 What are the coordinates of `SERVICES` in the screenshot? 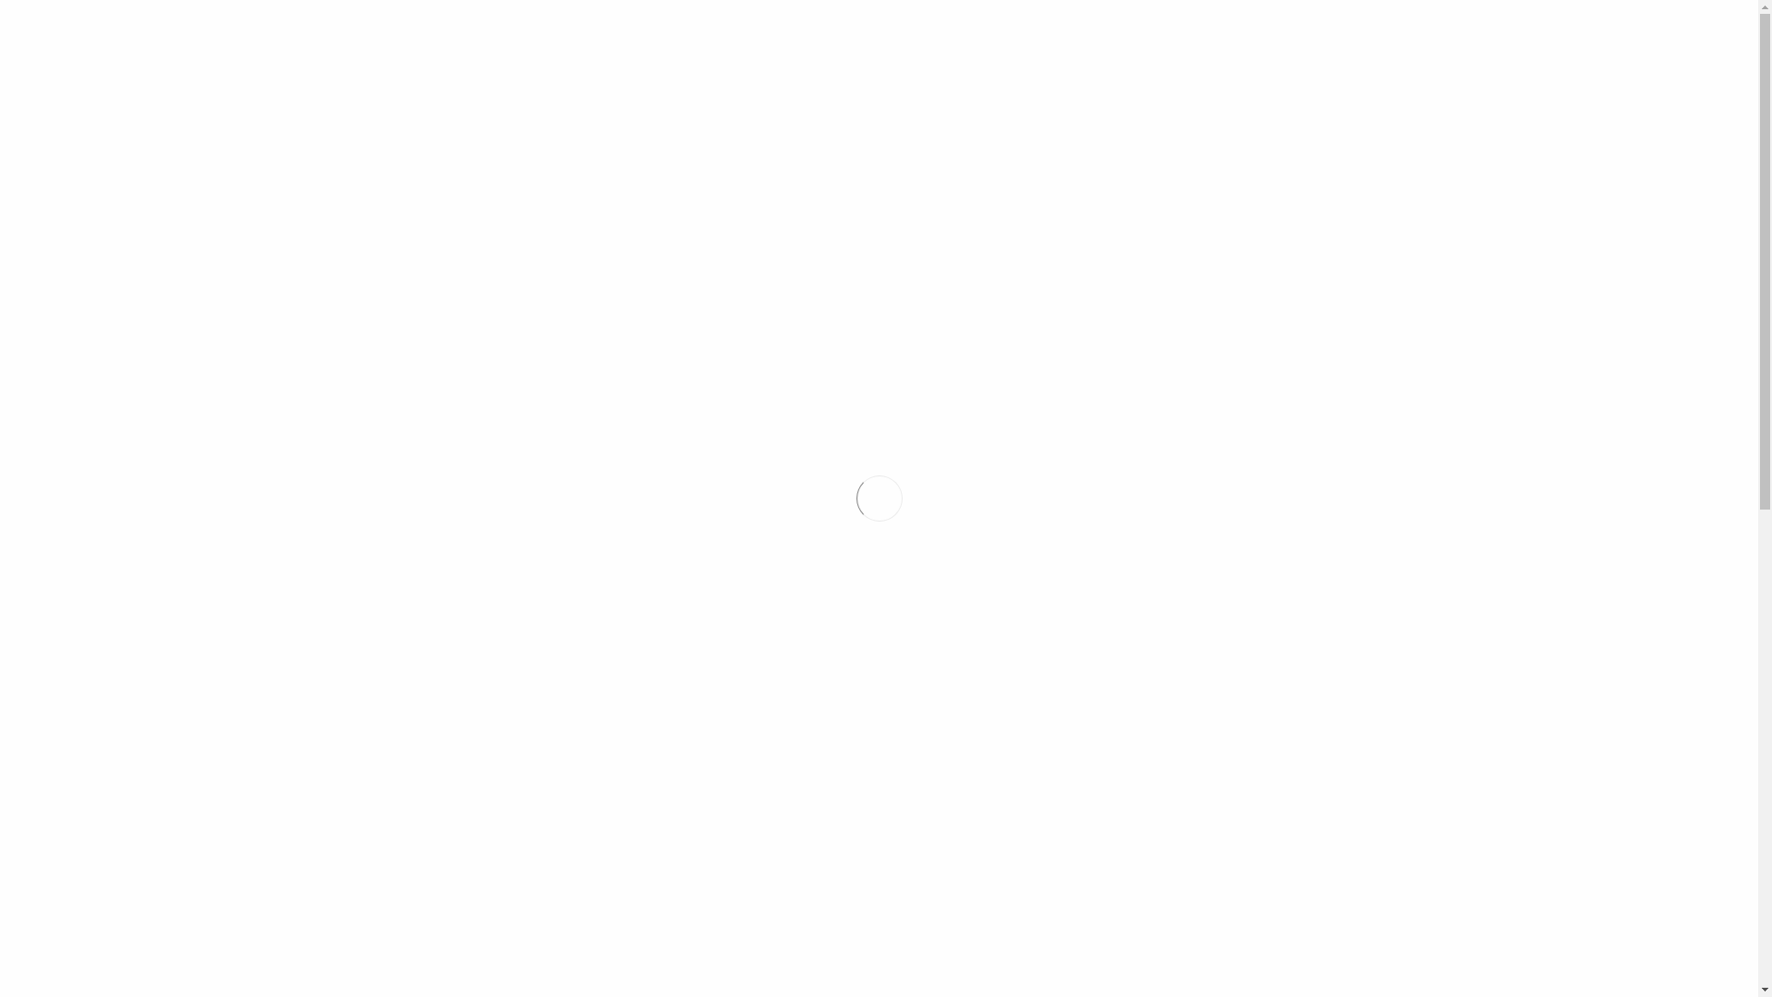 It's located at (801, 125).